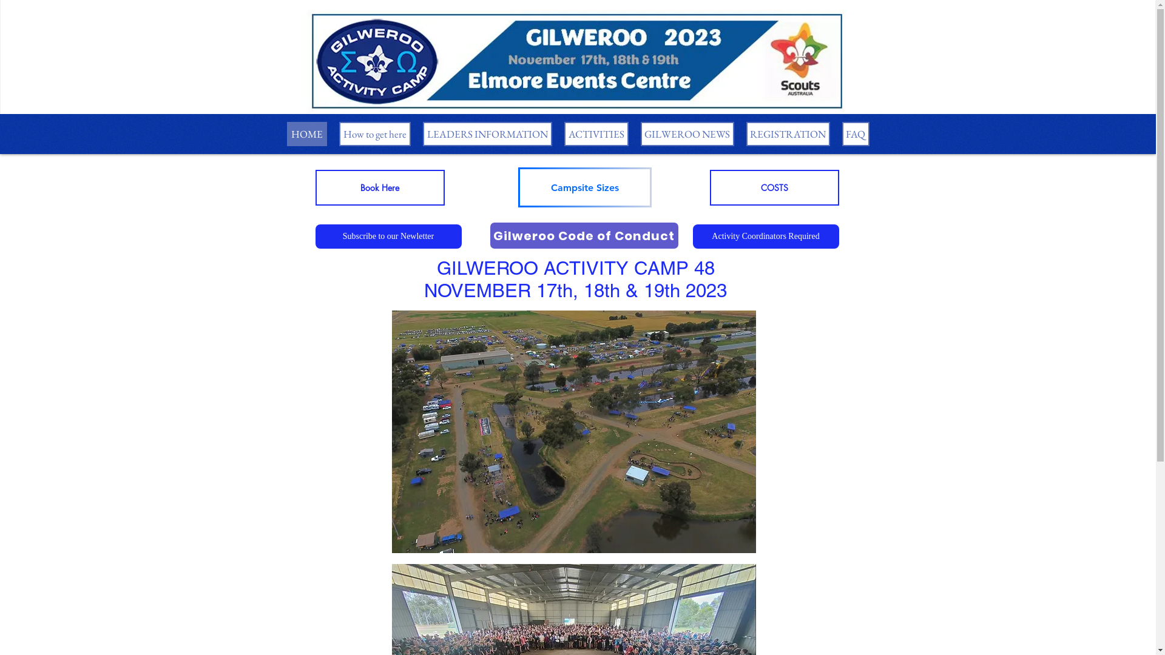  I want to click on HOME, so click(306, 134).